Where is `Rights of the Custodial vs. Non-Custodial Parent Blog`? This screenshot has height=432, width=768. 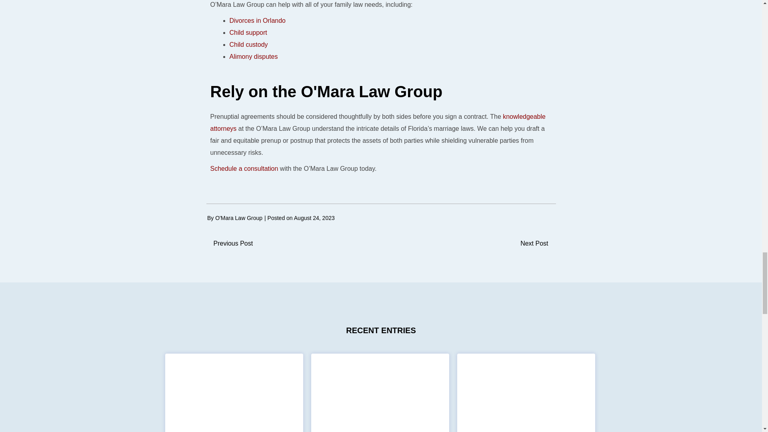 Rights of the Custodial vs. Non-Custodial Parent Blog is located at coordinates (526, 424).